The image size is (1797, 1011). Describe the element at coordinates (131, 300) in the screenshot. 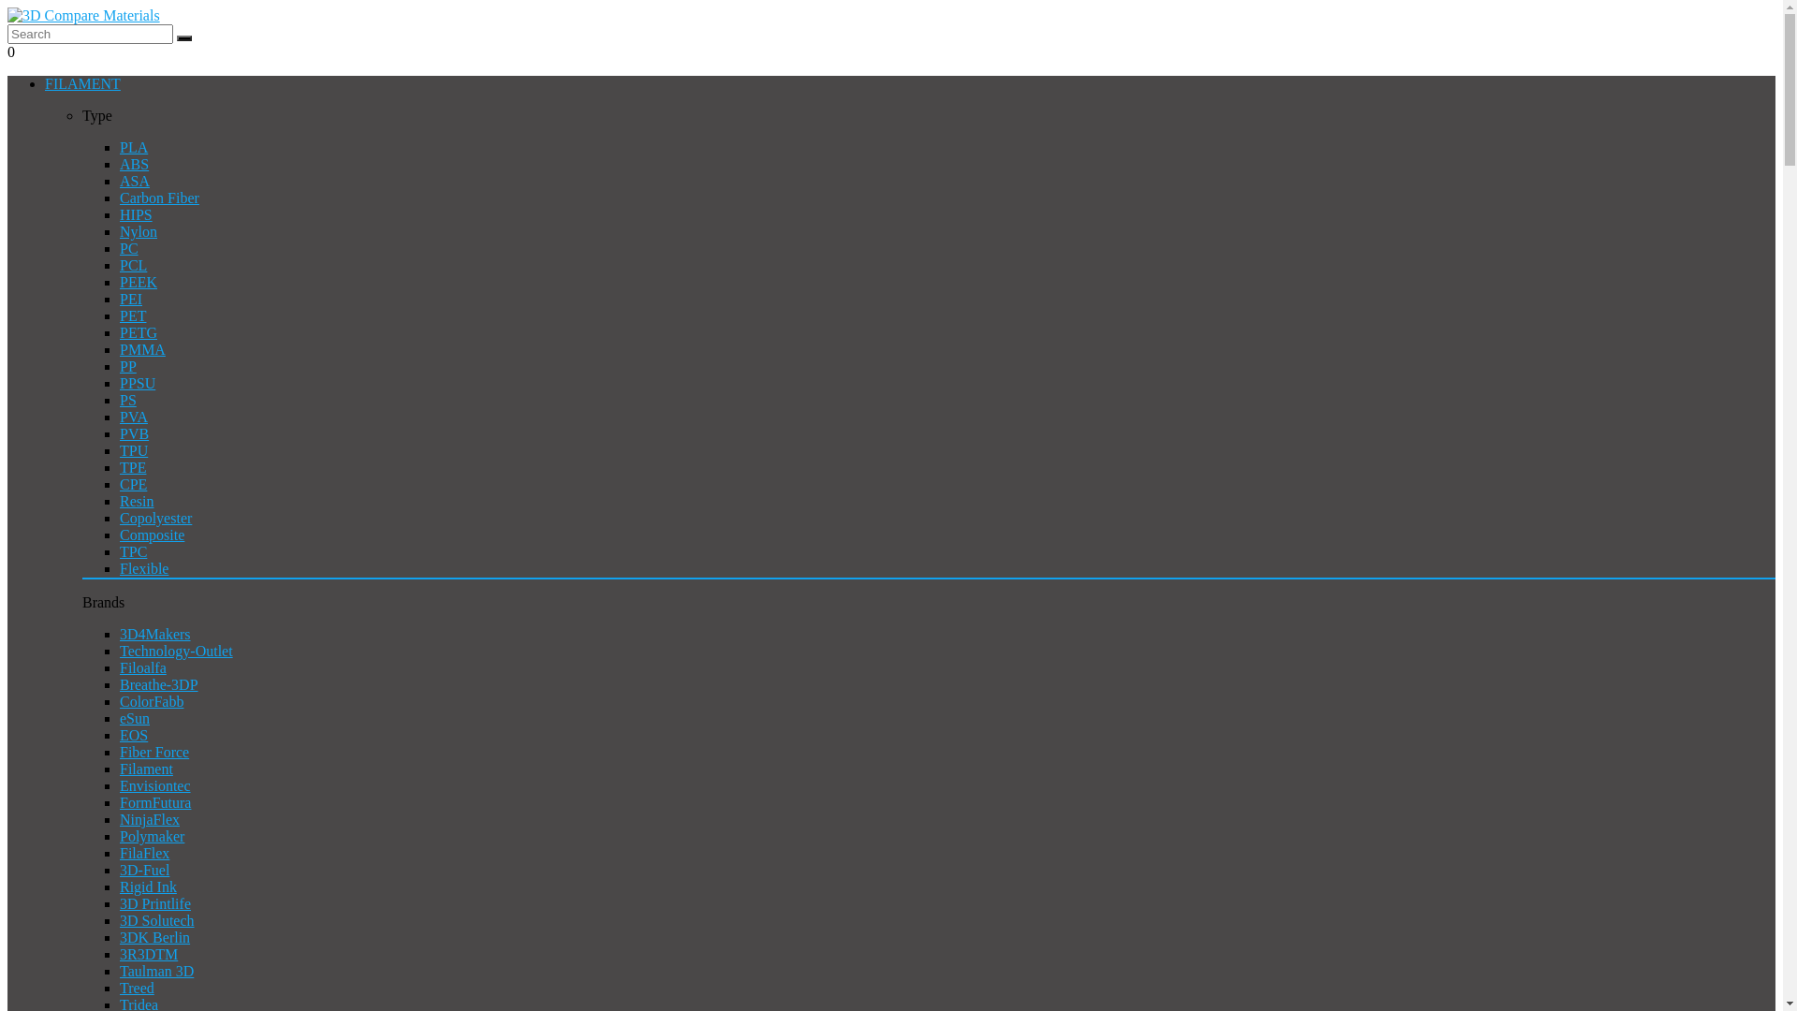

I see `PEI` at that location.